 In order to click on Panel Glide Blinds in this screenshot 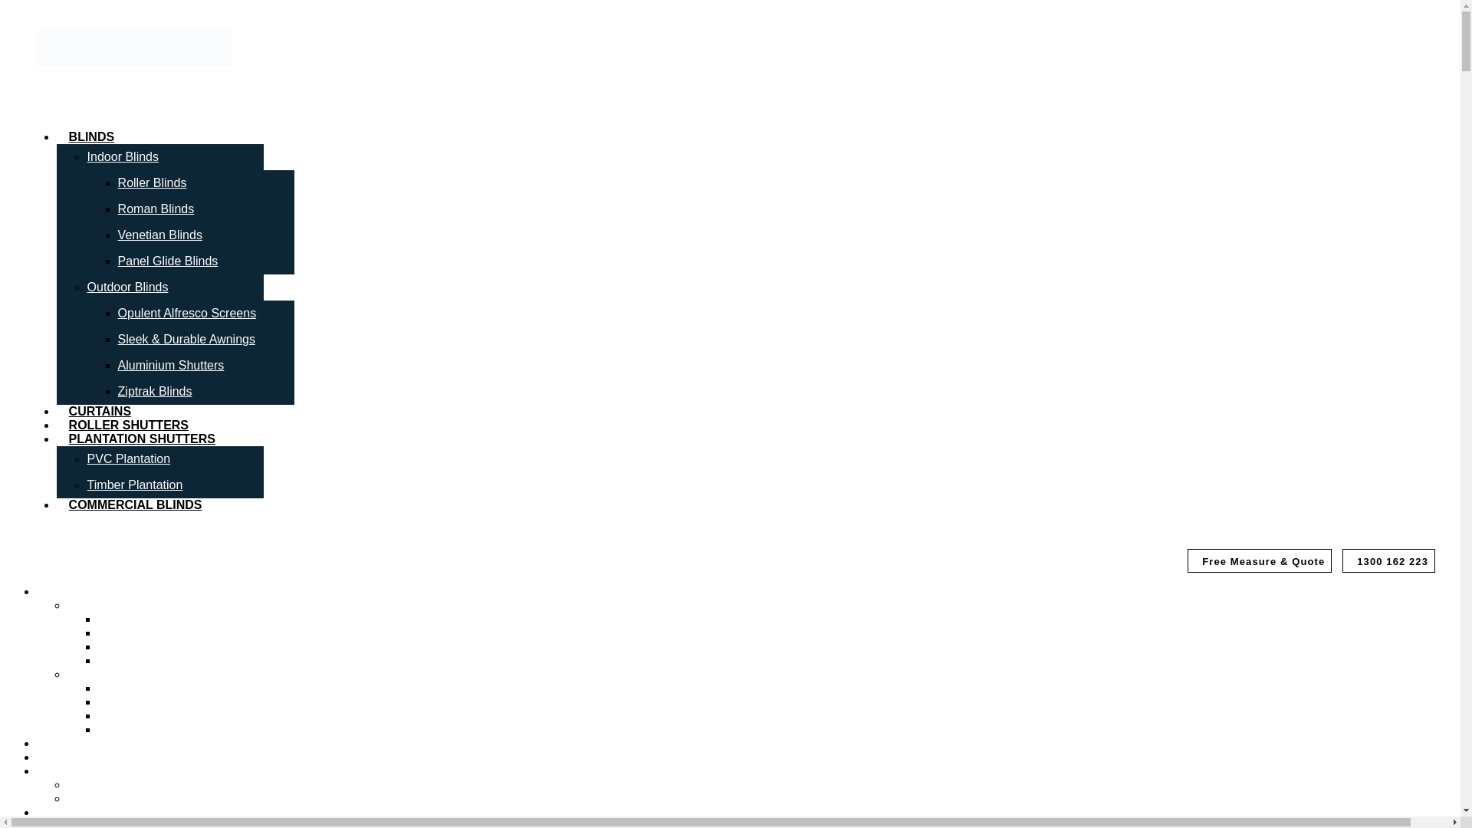, I will do `click(167, 261)`.